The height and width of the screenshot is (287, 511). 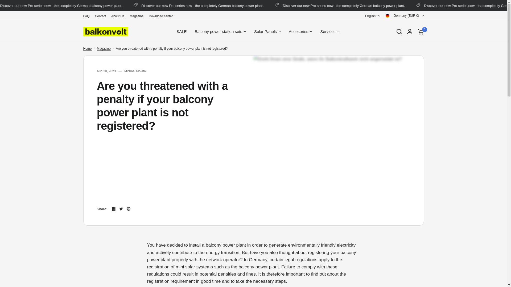 I want to click on English, so click(x=373, y=16).